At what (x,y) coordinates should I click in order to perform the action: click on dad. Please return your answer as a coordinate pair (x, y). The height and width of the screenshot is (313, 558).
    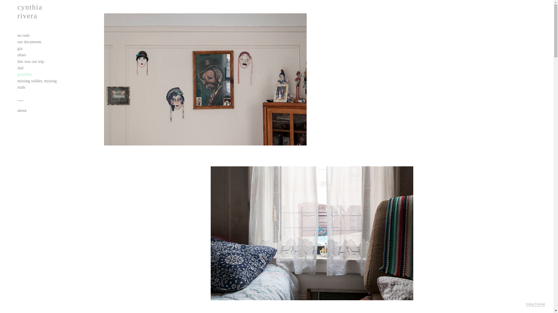
    Looking at the image, I should click on (20, 68).